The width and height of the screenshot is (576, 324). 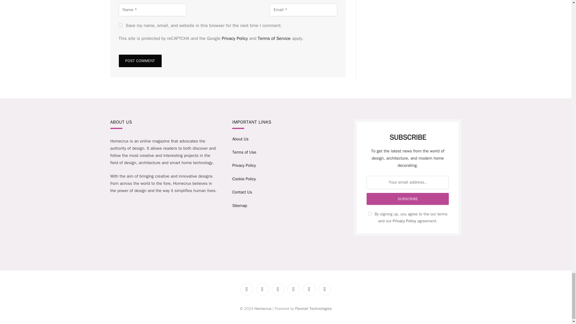 I want to click on SUBSCRIBE, so click(x=407, y=199).